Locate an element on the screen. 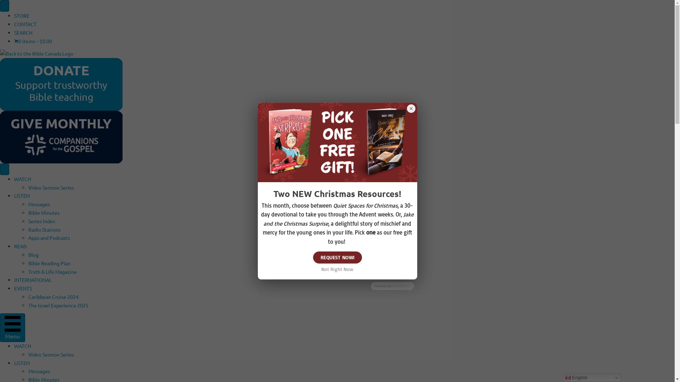  WATCH is located at coordinates (23, 179).